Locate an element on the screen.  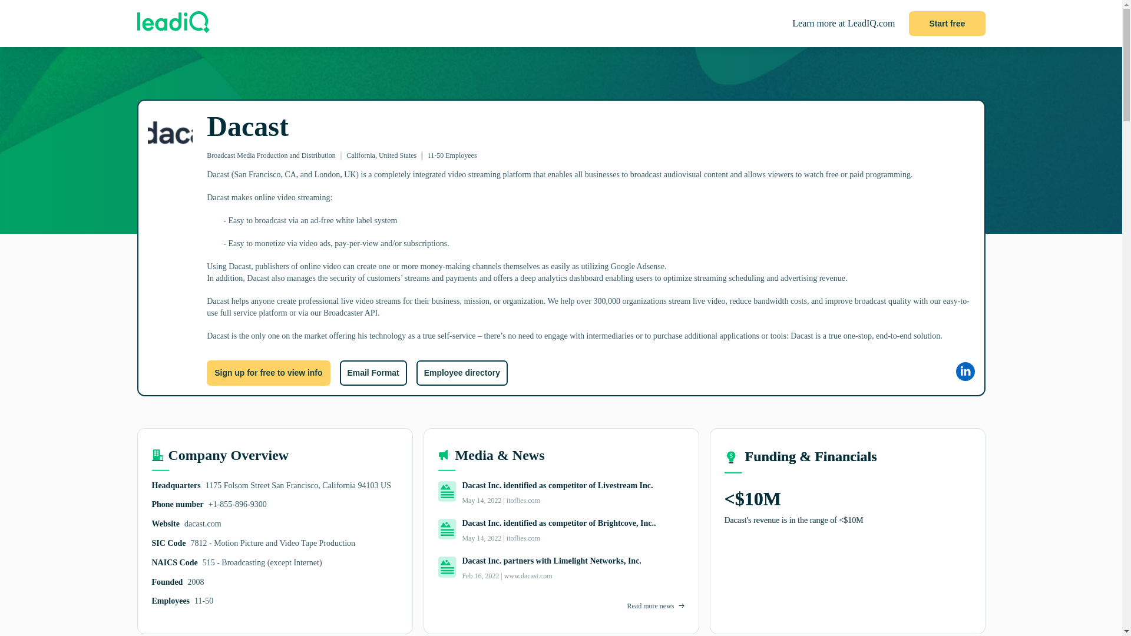
Sign up for free to view info is located at coordinates (269, 373).